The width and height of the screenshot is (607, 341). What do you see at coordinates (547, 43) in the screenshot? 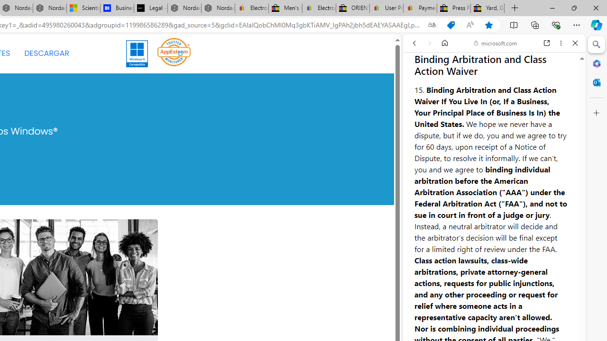
I see `Open link in new tab` at bounding box center [547, 43].